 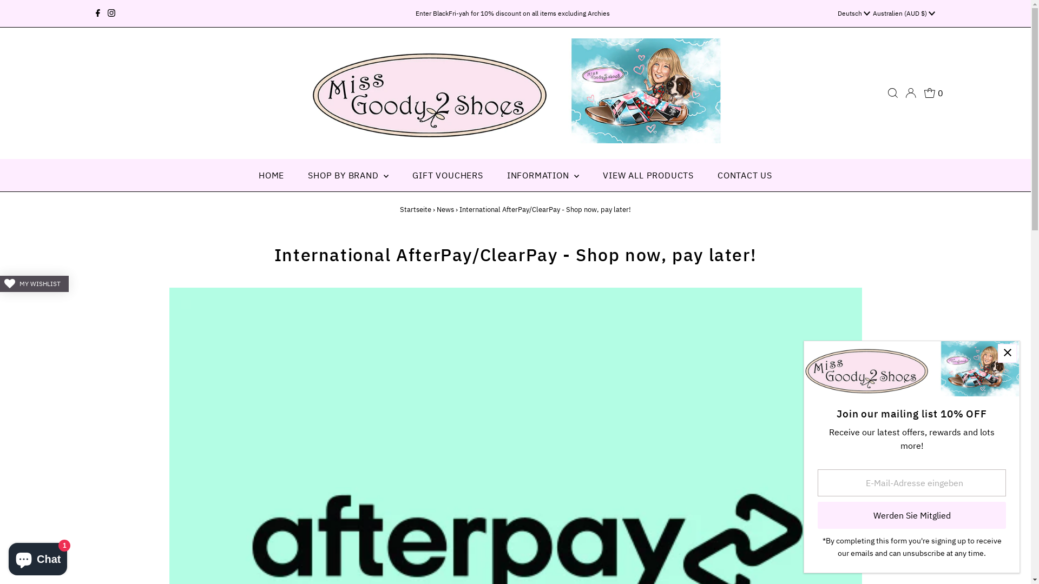 I want to click on News, so click(x=445, y=210).